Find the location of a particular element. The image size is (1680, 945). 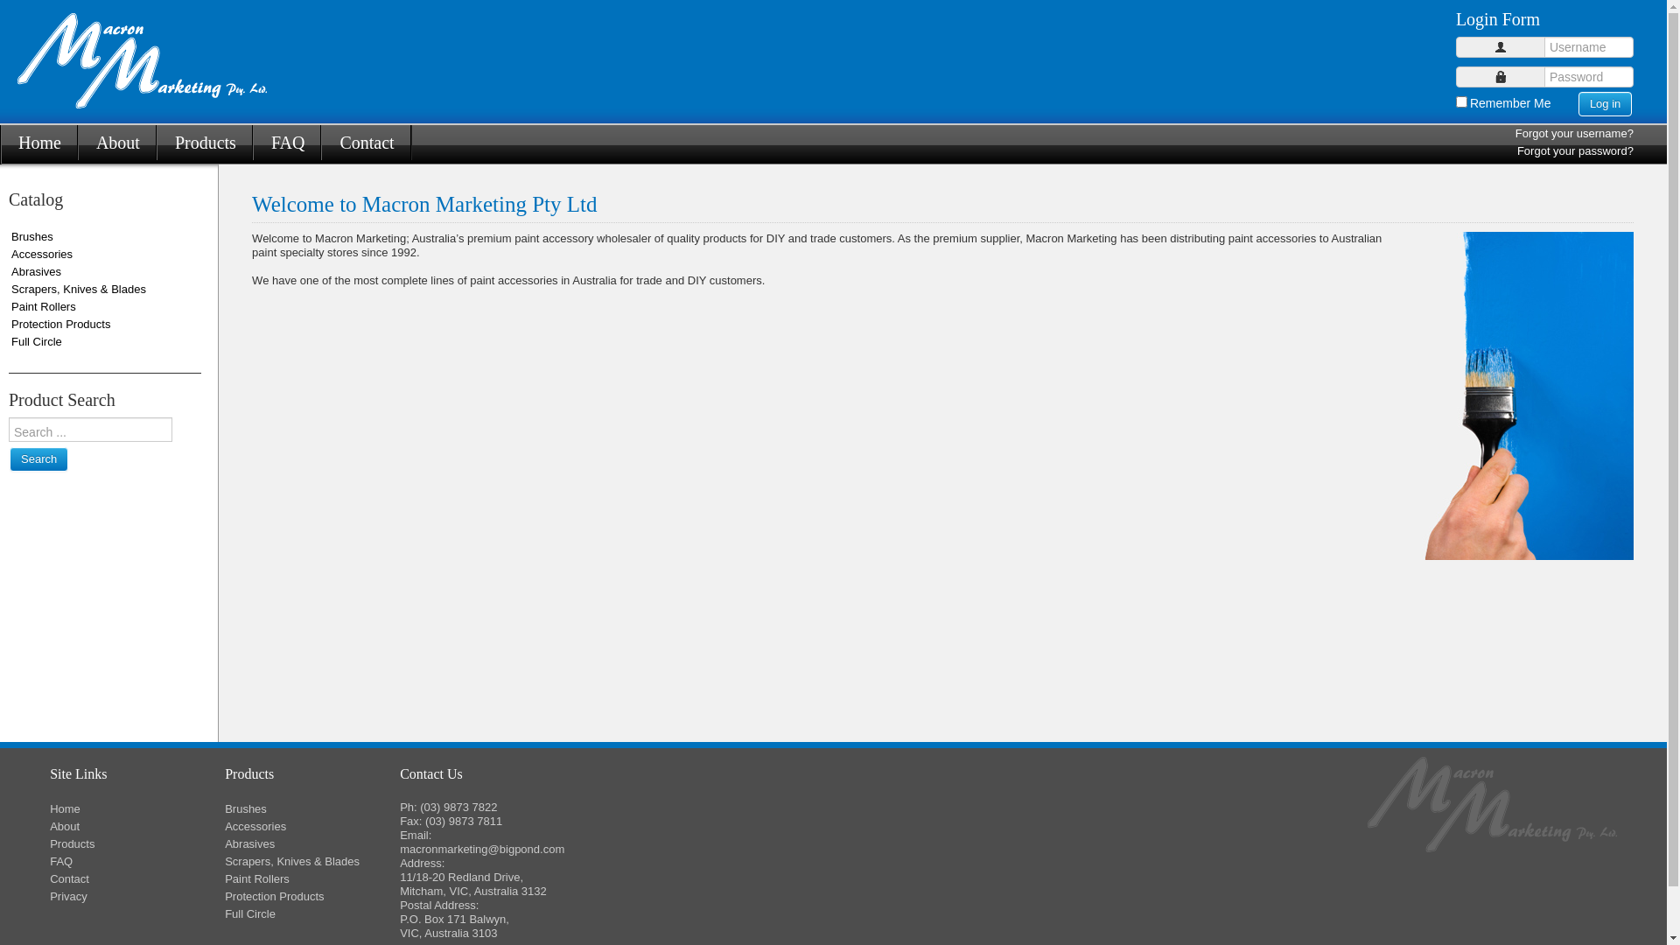

Contact is located at coordinates (137, 879).